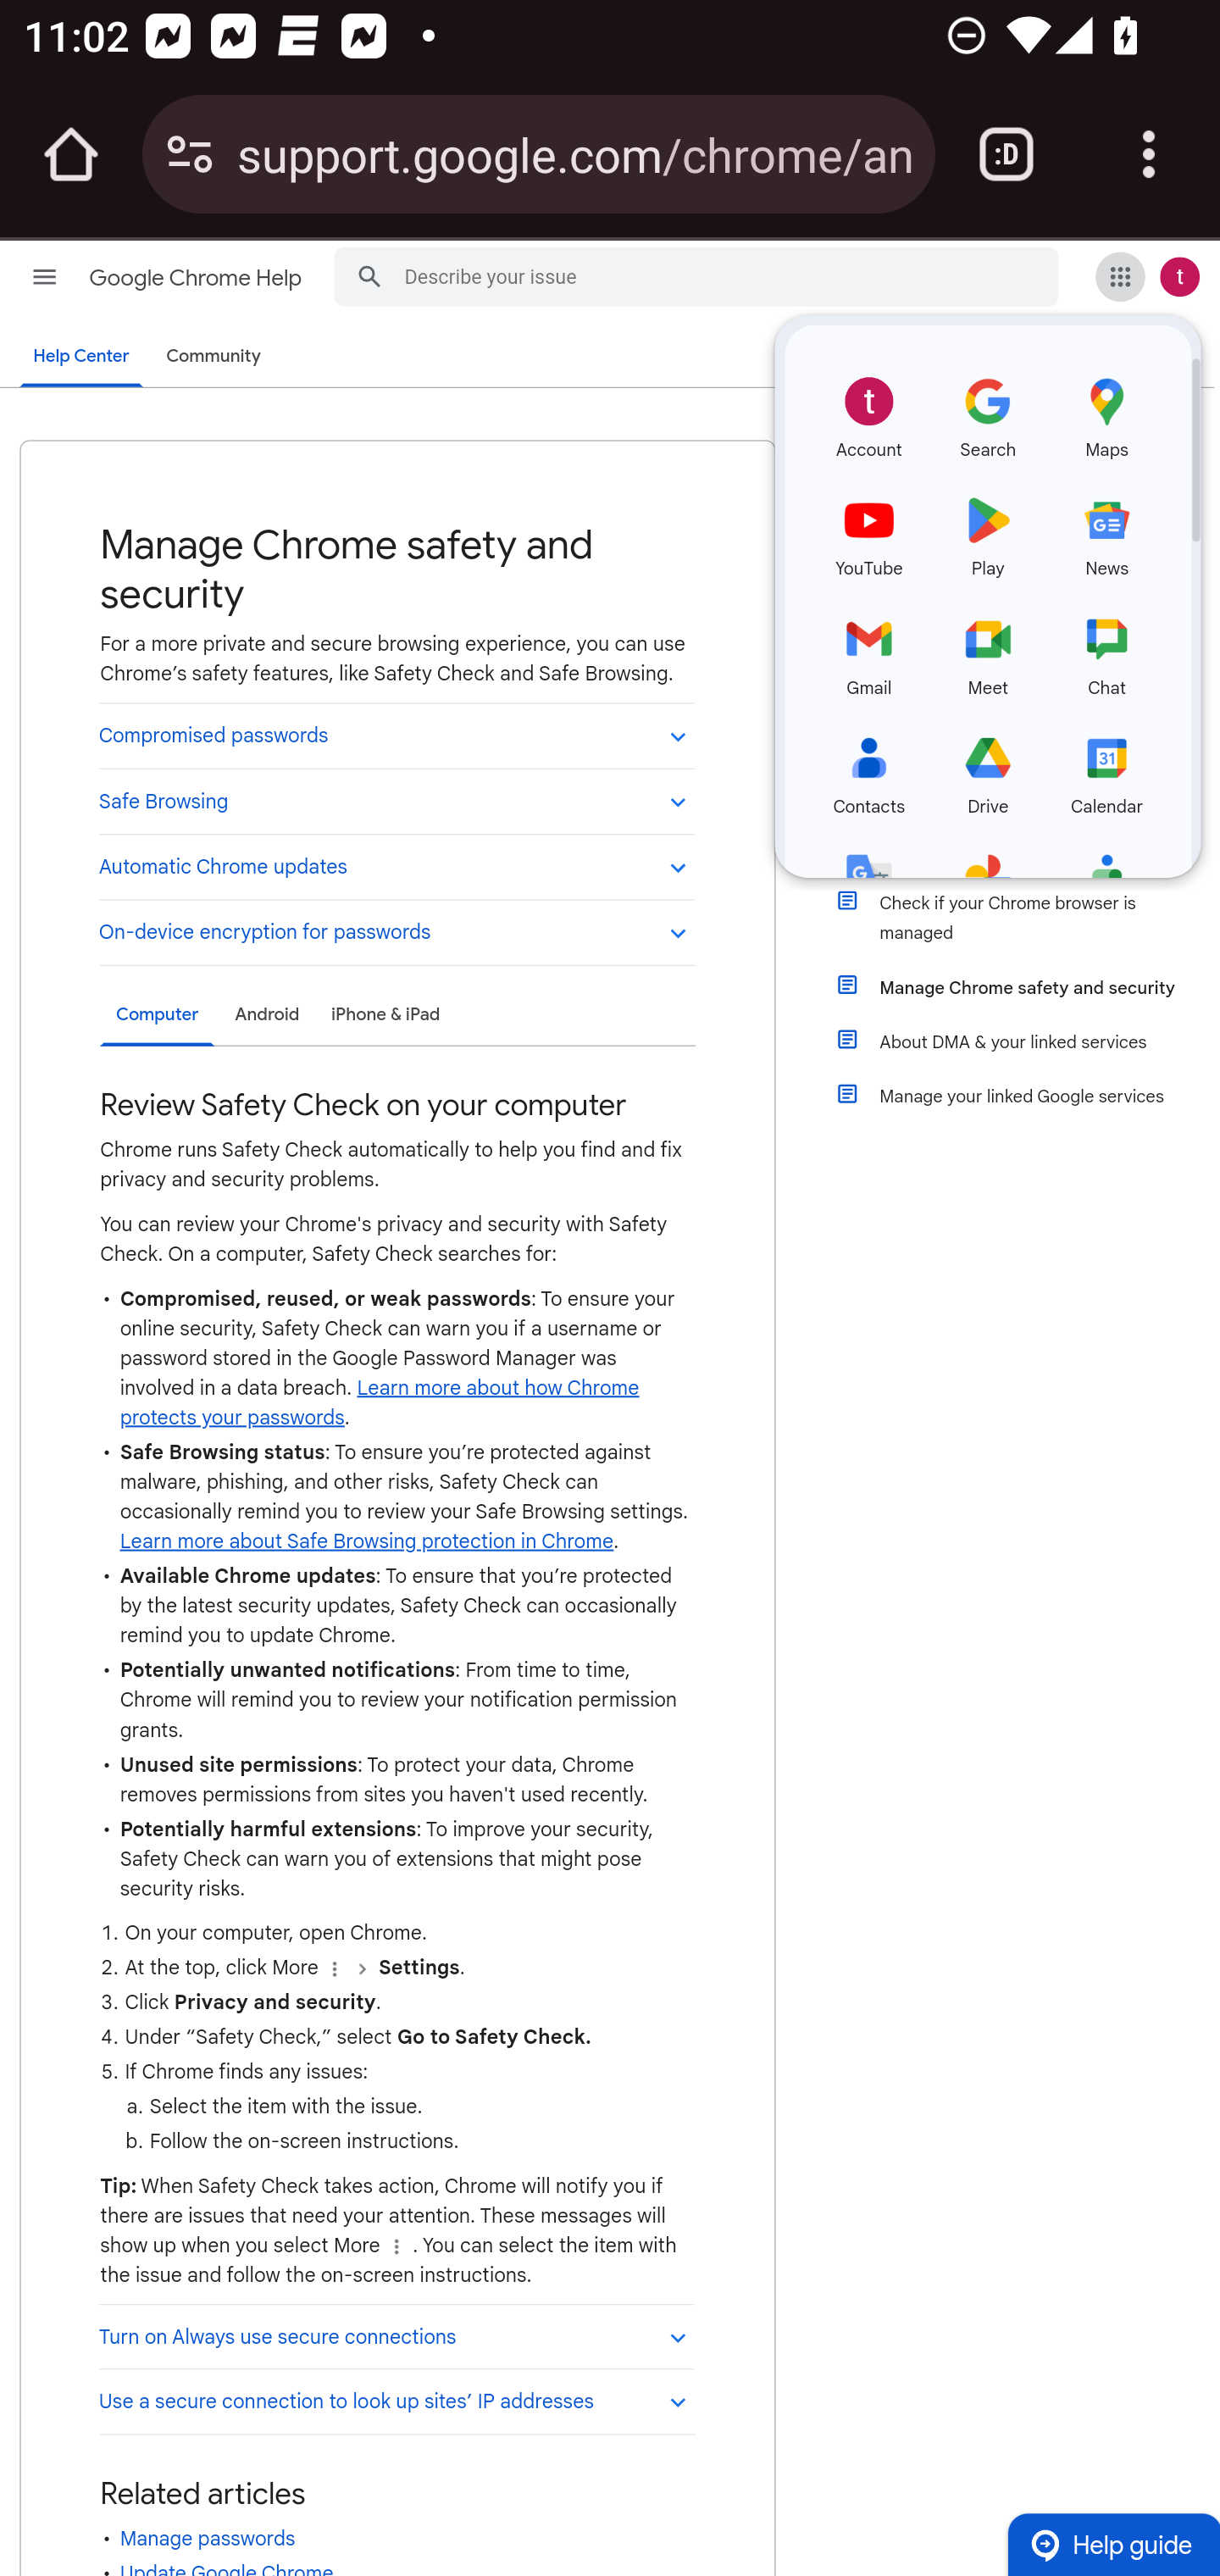 This screenshot has width=1220, height=2576. Describe the element at coordinates (1106, 414) in the screenshot. I see `Maps` at that location.